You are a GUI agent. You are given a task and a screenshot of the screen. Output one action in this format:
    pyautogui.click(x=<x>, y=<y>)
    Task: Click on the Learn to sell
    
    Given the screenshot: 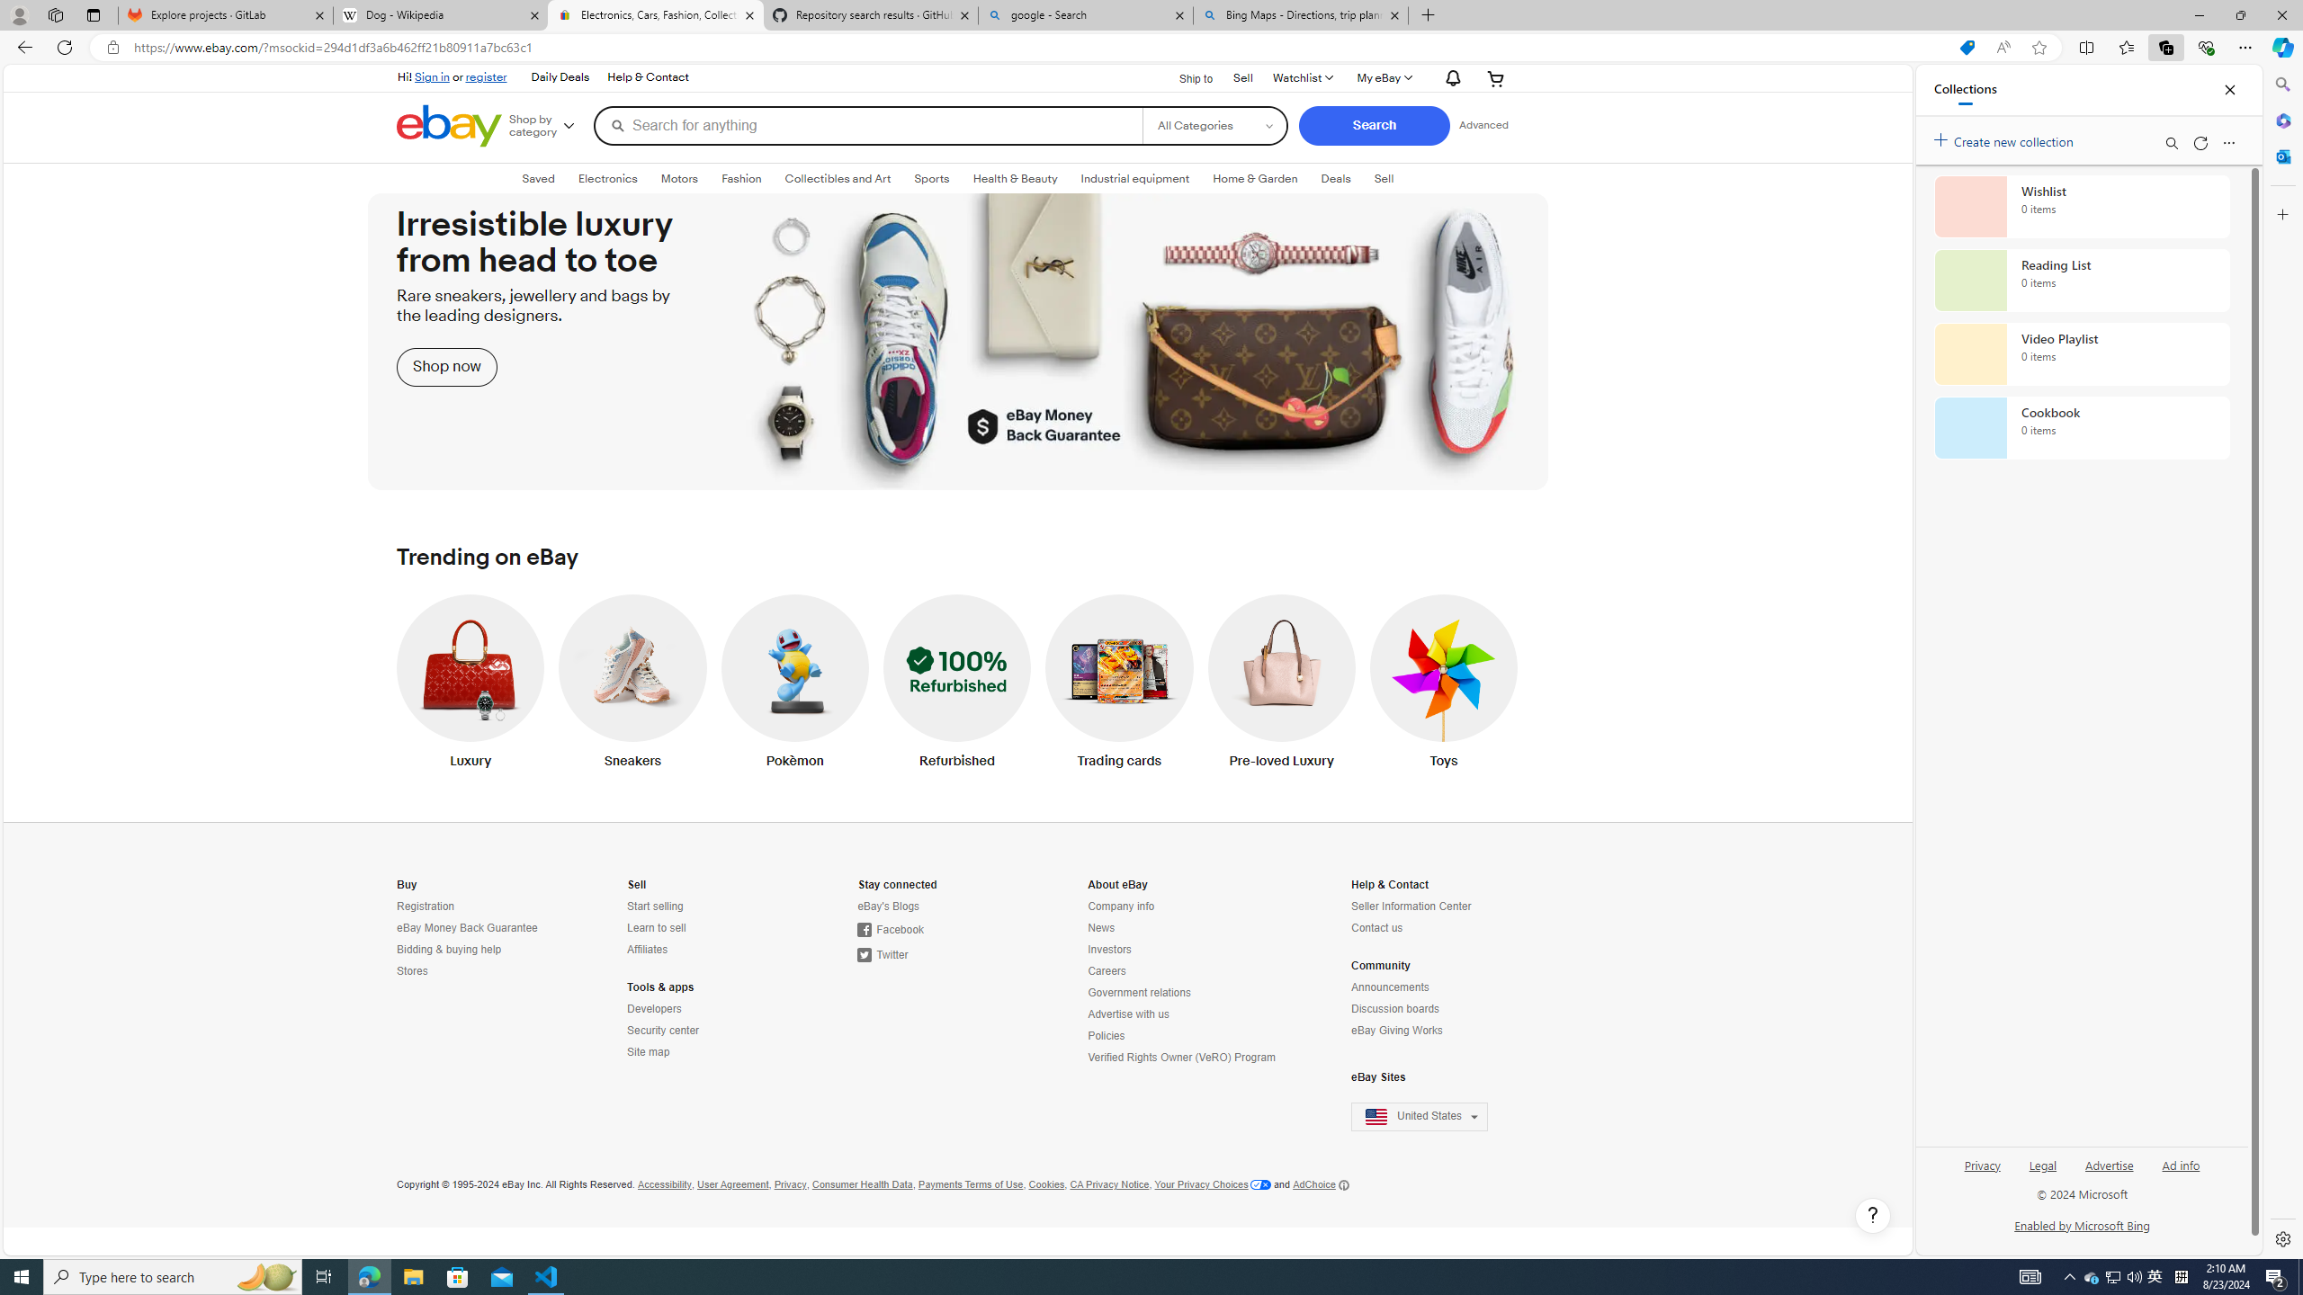 What is the action you would take?
    pyautogui.click(x=707, y=928)
    